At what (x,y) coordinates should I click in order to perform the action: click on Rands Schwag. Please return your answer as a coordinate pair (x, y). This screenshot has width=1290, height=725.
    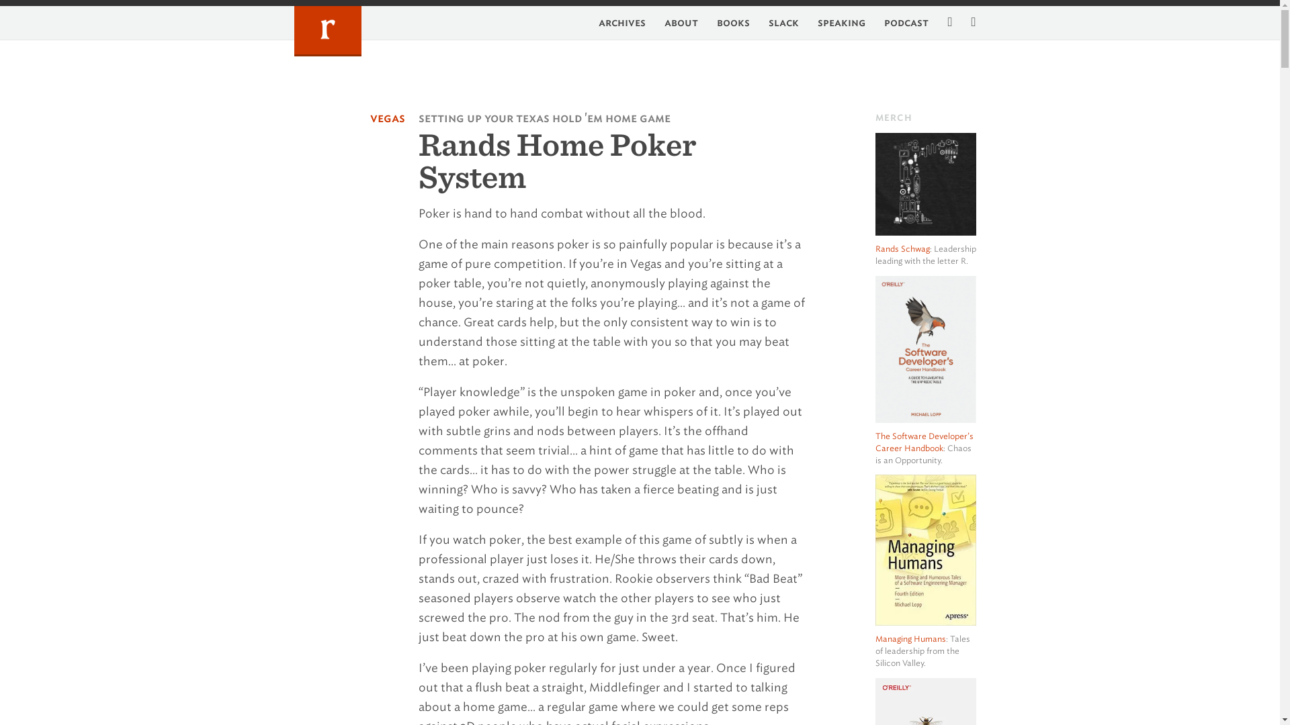
    Looking at the image, I should click on (902, 248).